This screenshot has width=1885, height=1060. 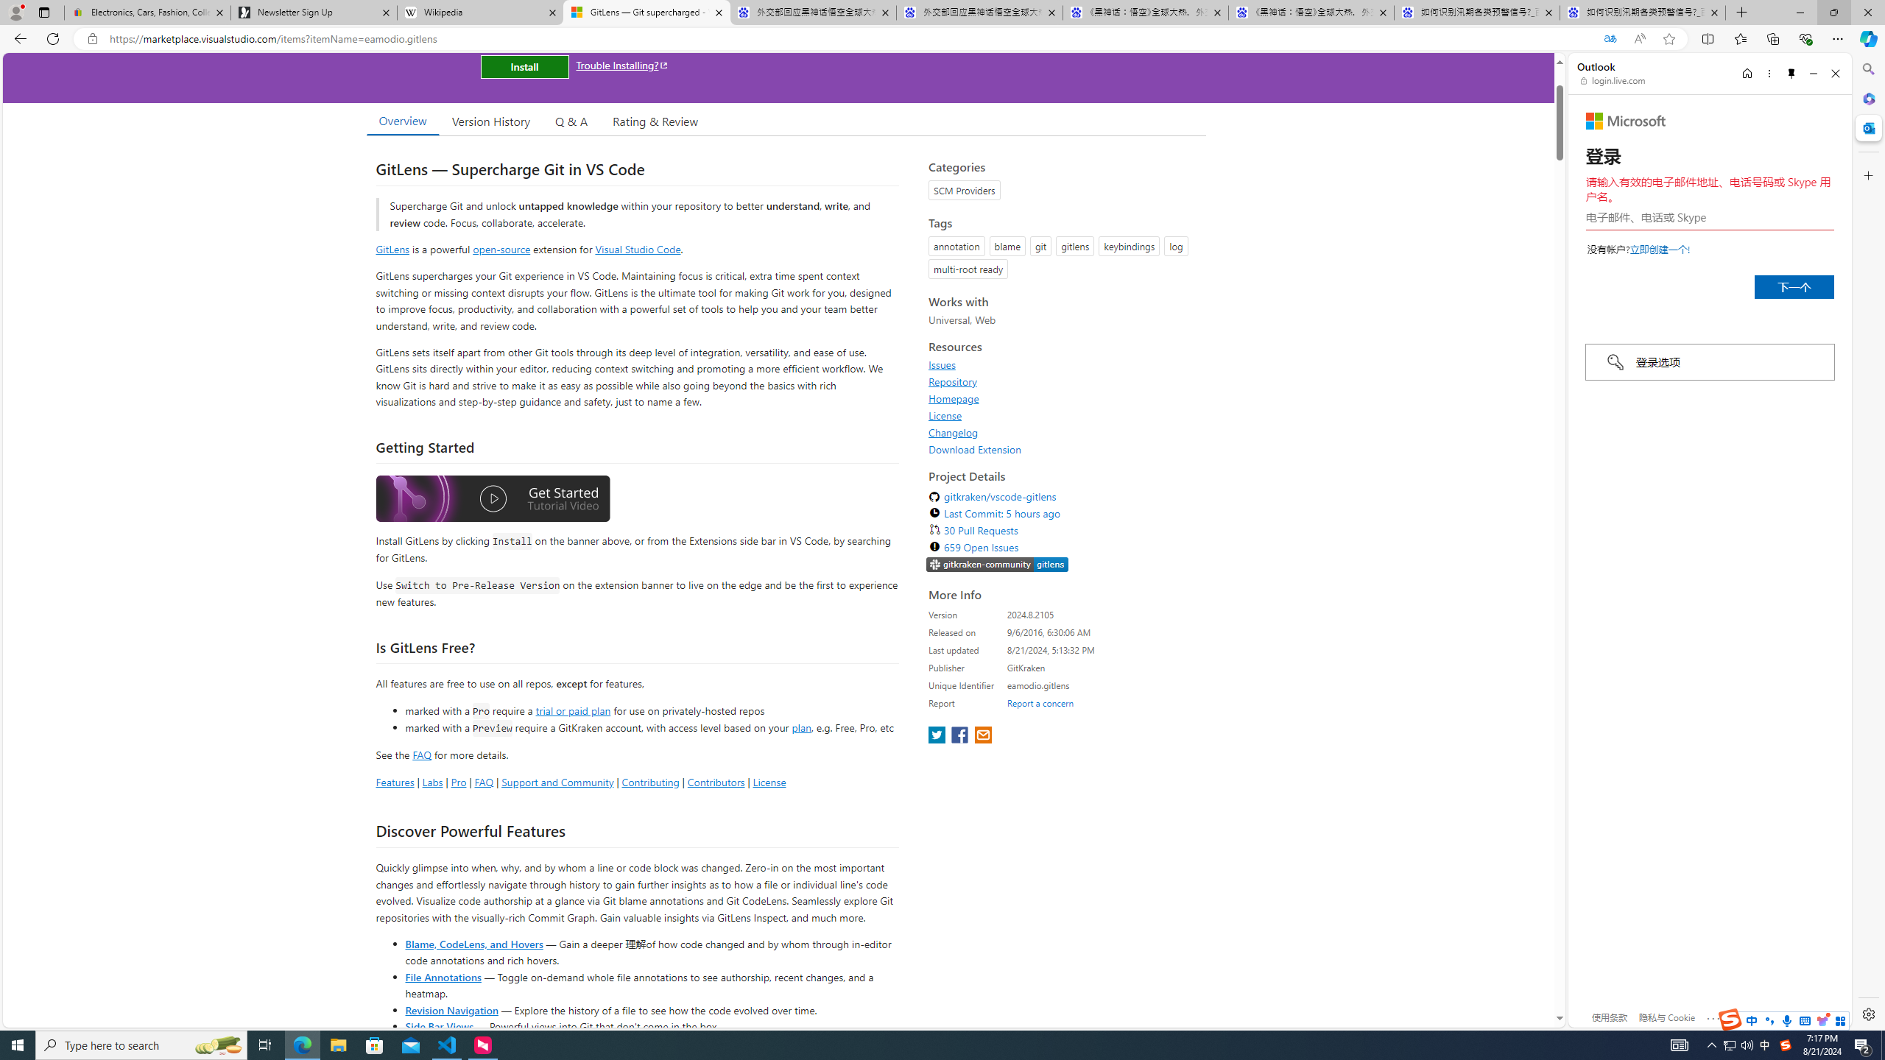 What do you see at coordinates (314, 13) in the screenshot?
I see `Newsletter Sign Up` at bounding box center [314, 13].